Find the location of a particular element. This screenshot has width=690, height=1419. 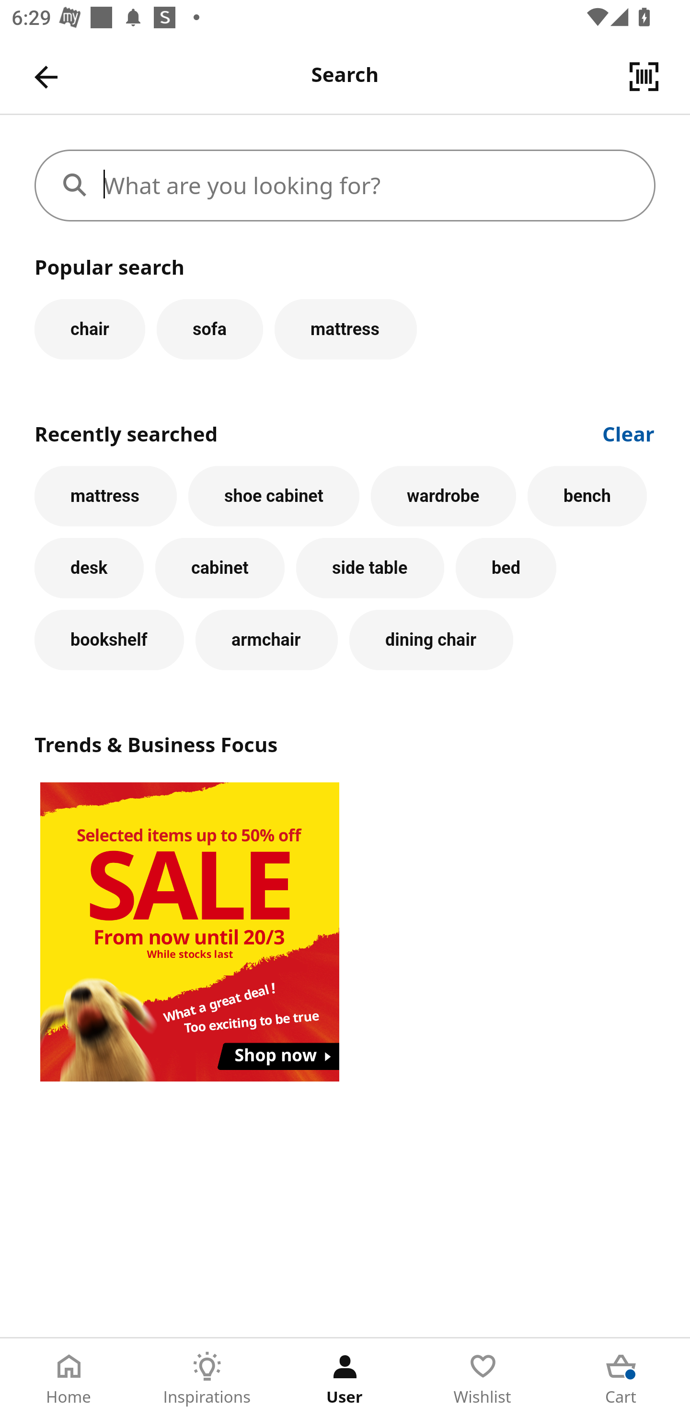

mattress is located at coordinates (105, 496).